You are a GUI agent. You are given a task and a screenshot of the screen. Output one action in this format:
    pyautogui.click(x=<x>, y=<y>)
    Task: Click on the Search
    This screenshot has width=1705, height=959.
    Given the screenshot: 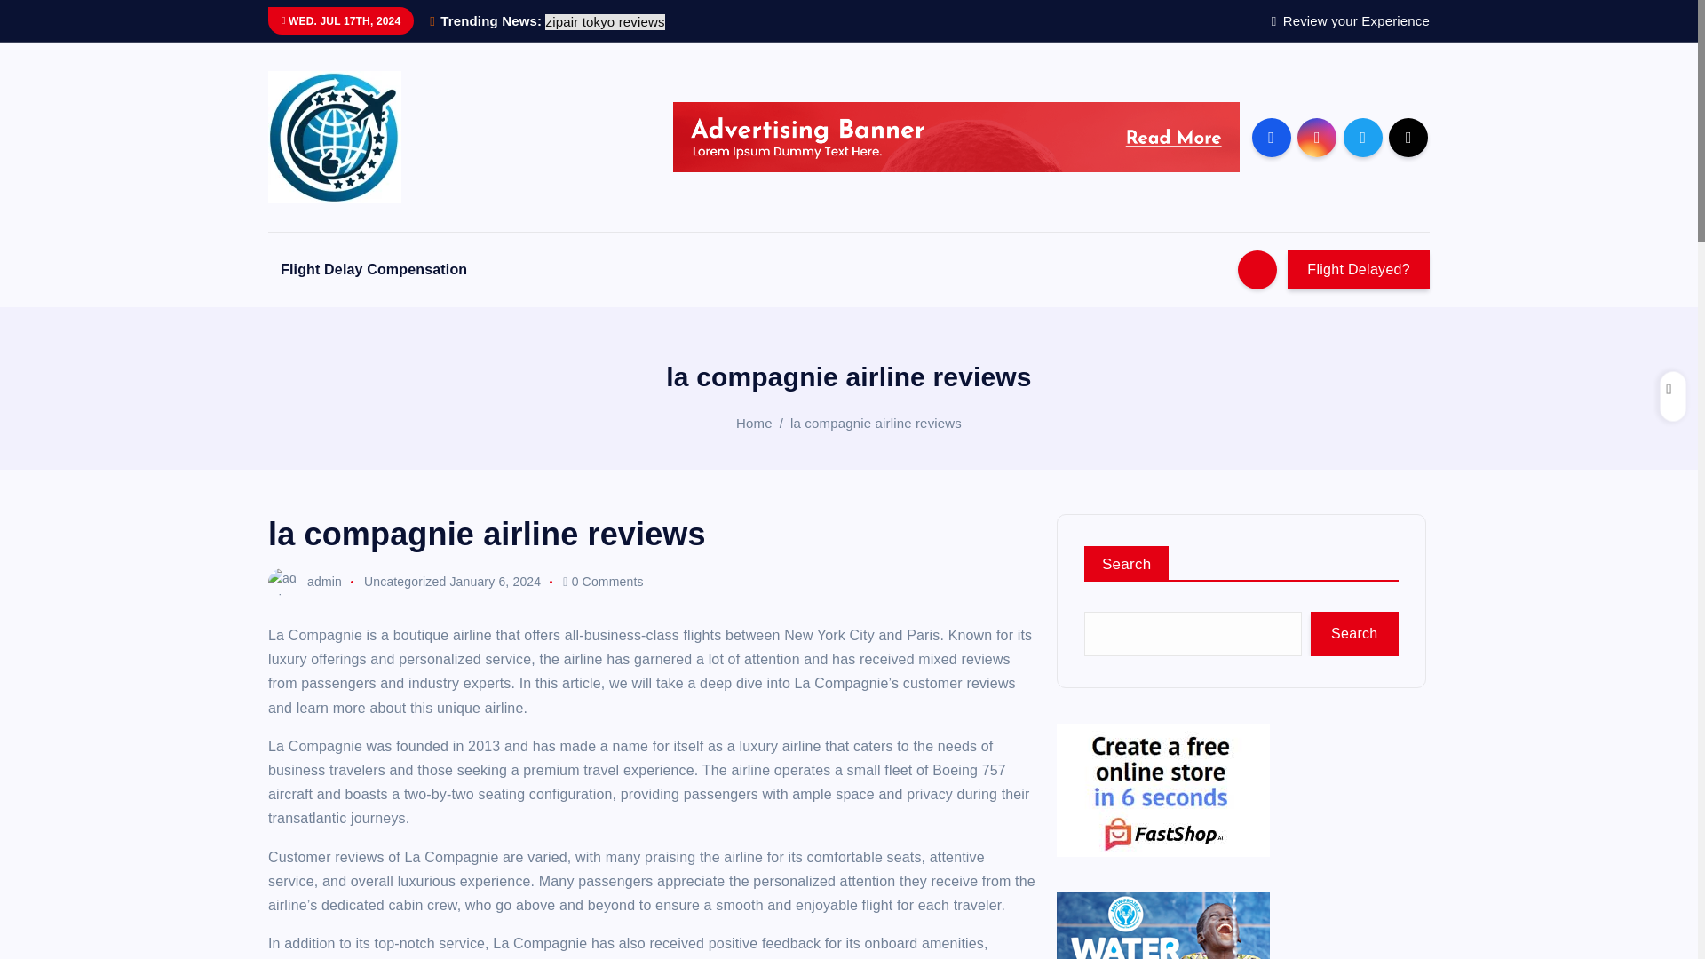 What is the action you would take?
    pyautogui.click(x=1354, y=634)
    